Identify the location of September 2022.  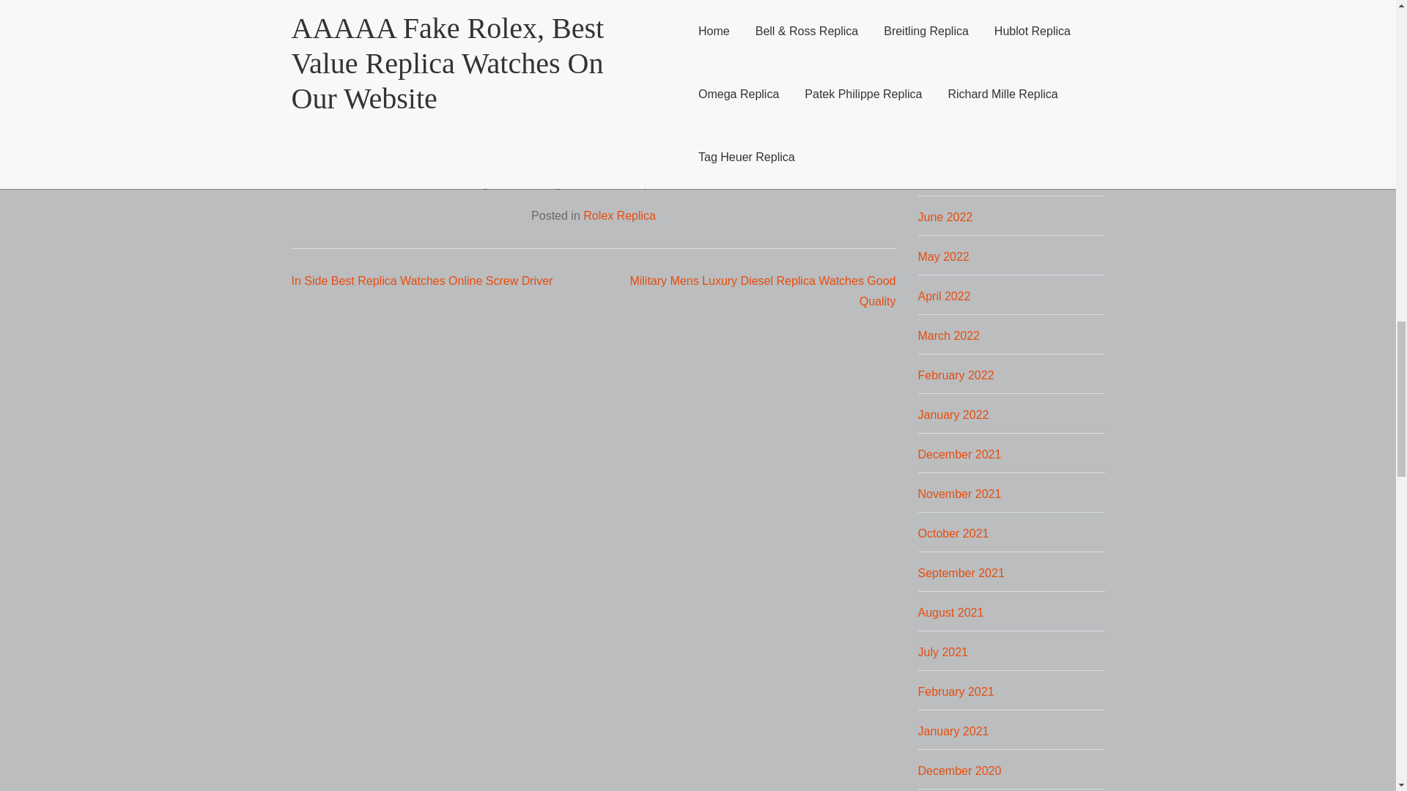
(960, 98).